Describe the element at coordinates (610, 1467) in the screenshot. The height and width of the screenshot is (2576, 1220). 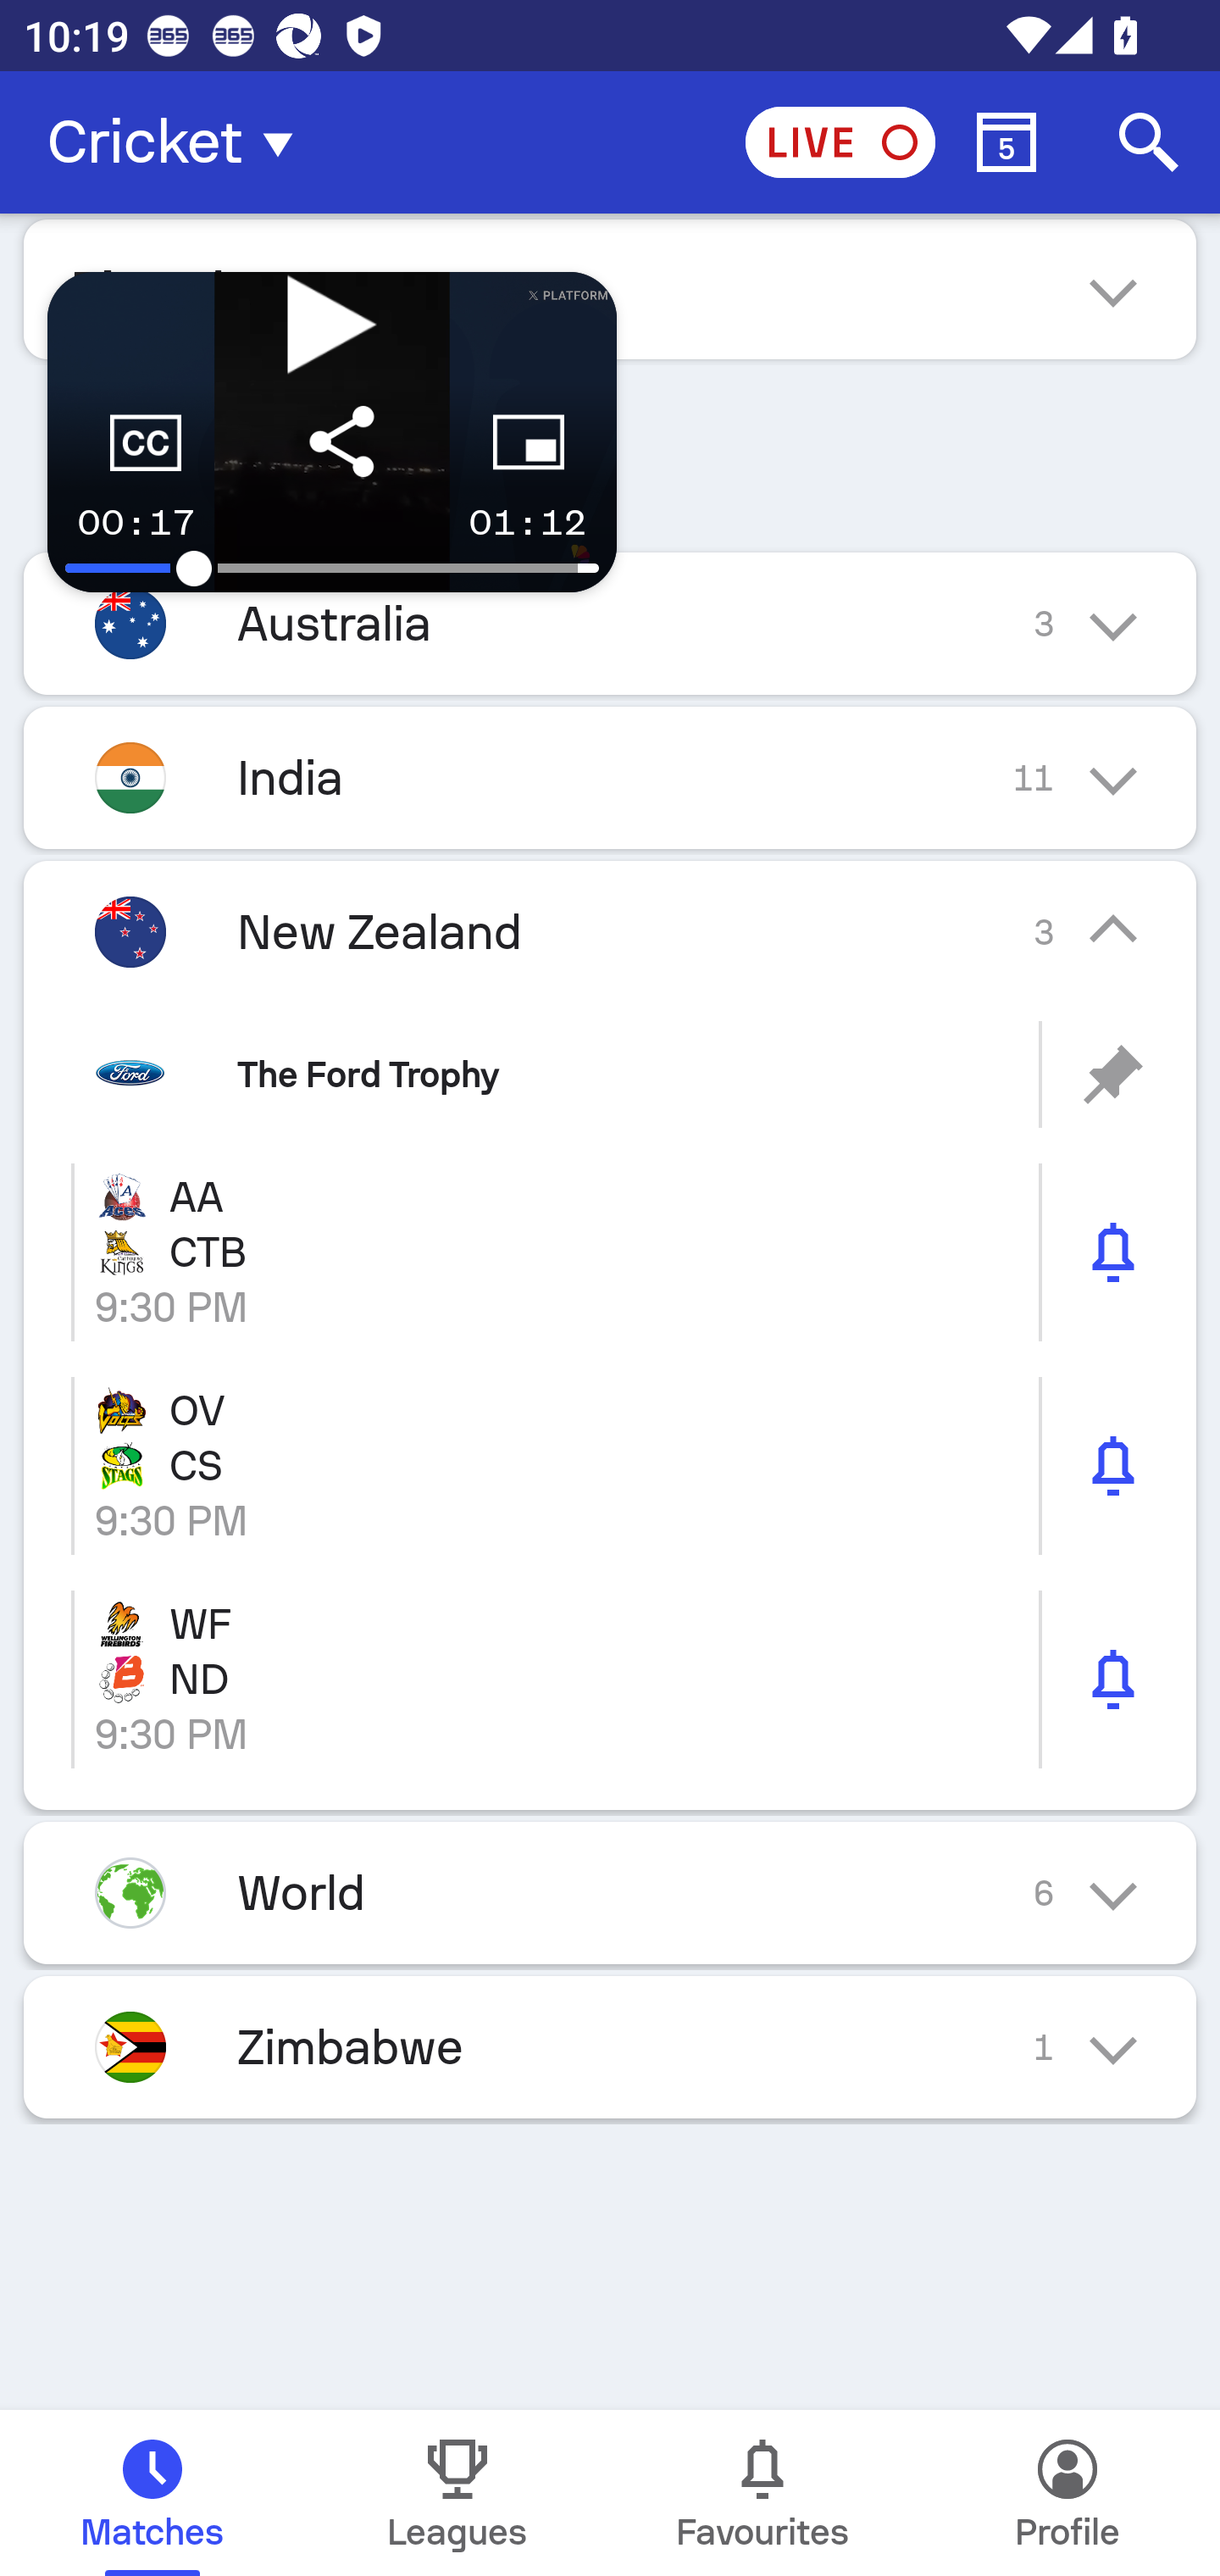
I see `OV CS 9:30 PM` at that location.